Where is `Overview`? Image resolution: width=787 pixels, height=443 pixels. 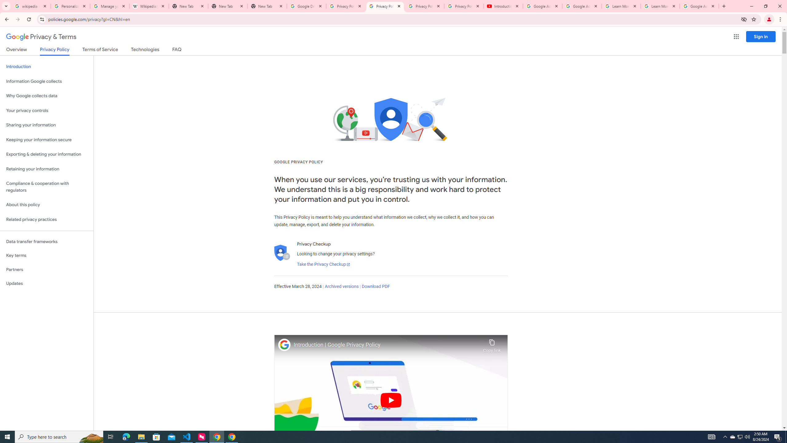 Overview is located at coordinates (17, 50).